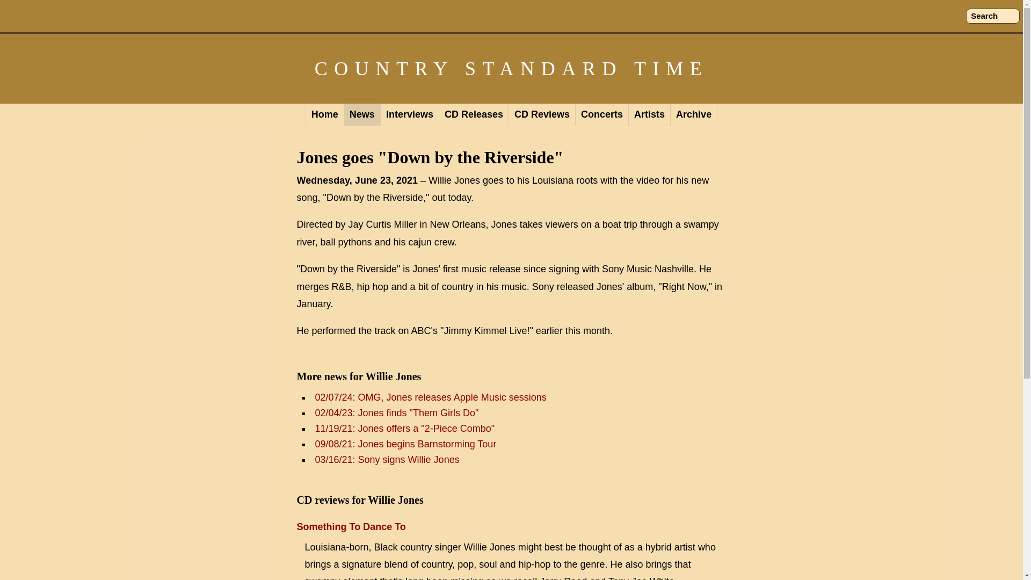 Image resolution: width=1031 pixels, height=580 pixels. I want to click on Something To Dance To, so click(351, 526).